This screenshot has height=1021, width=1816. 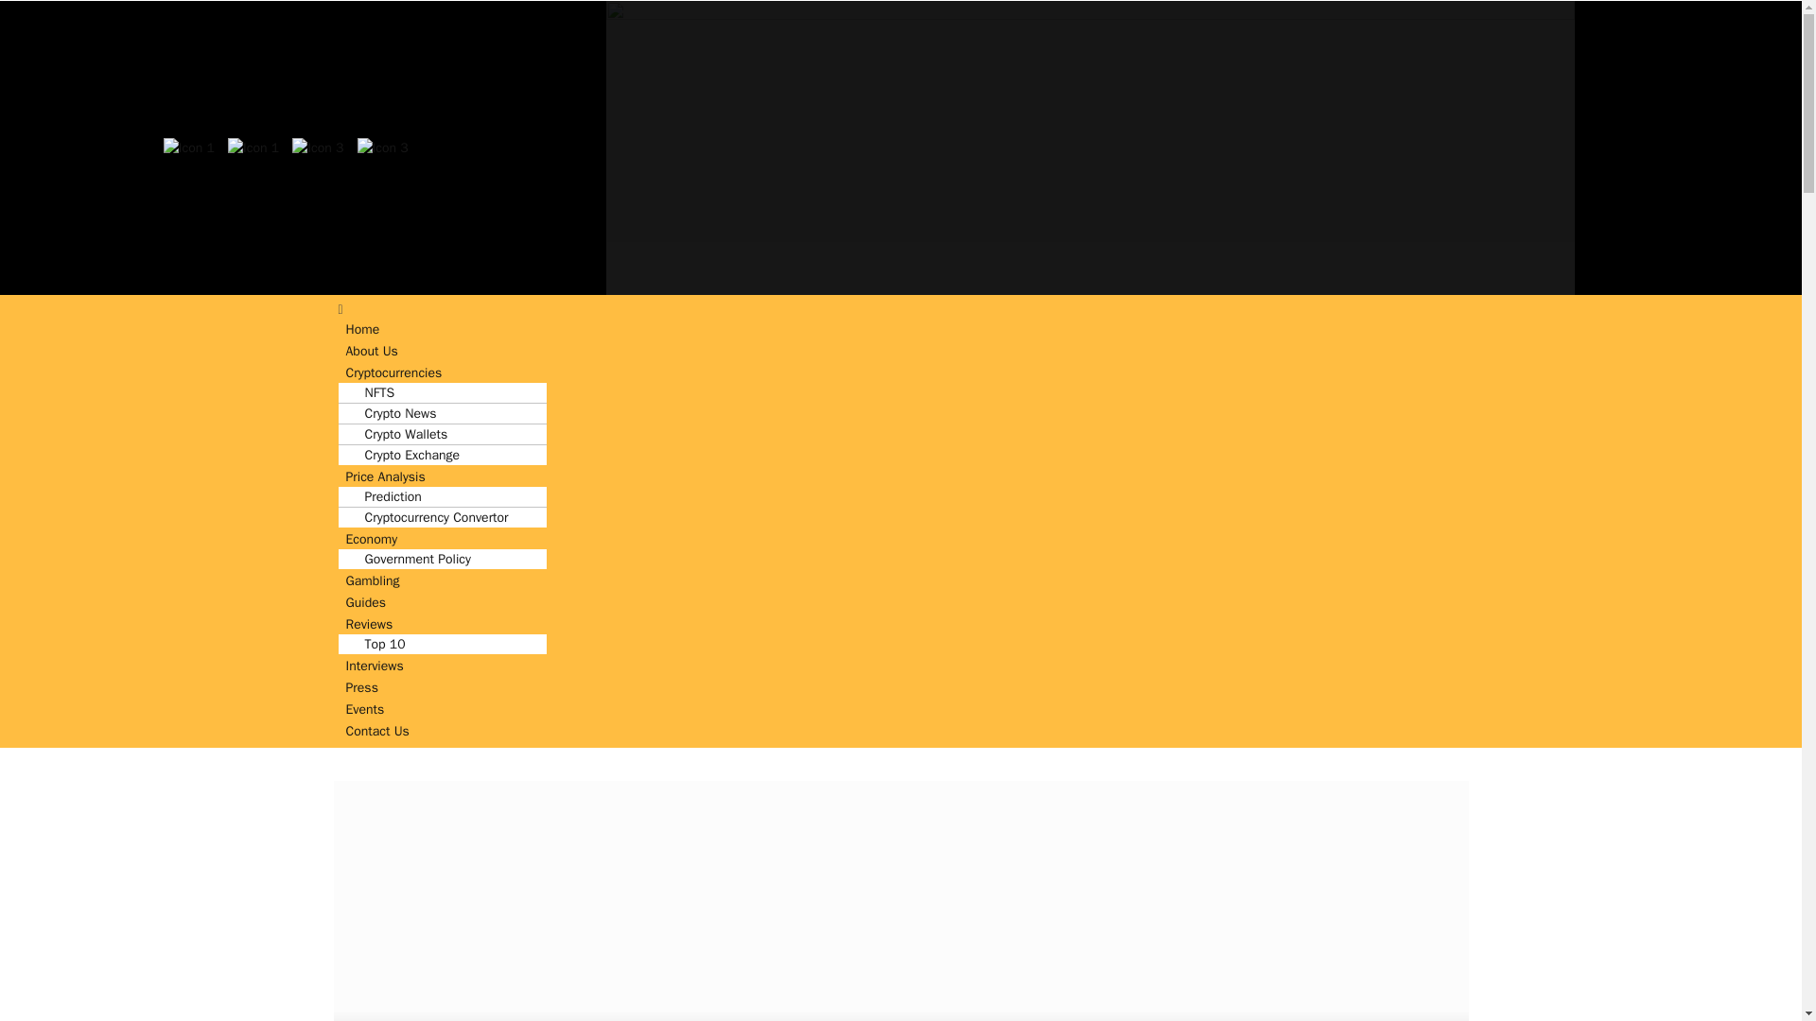 What do you see at coordinates (396, 434) in the screenshot?
I see `Crypto Wallets` at bounding box center [396, 434].